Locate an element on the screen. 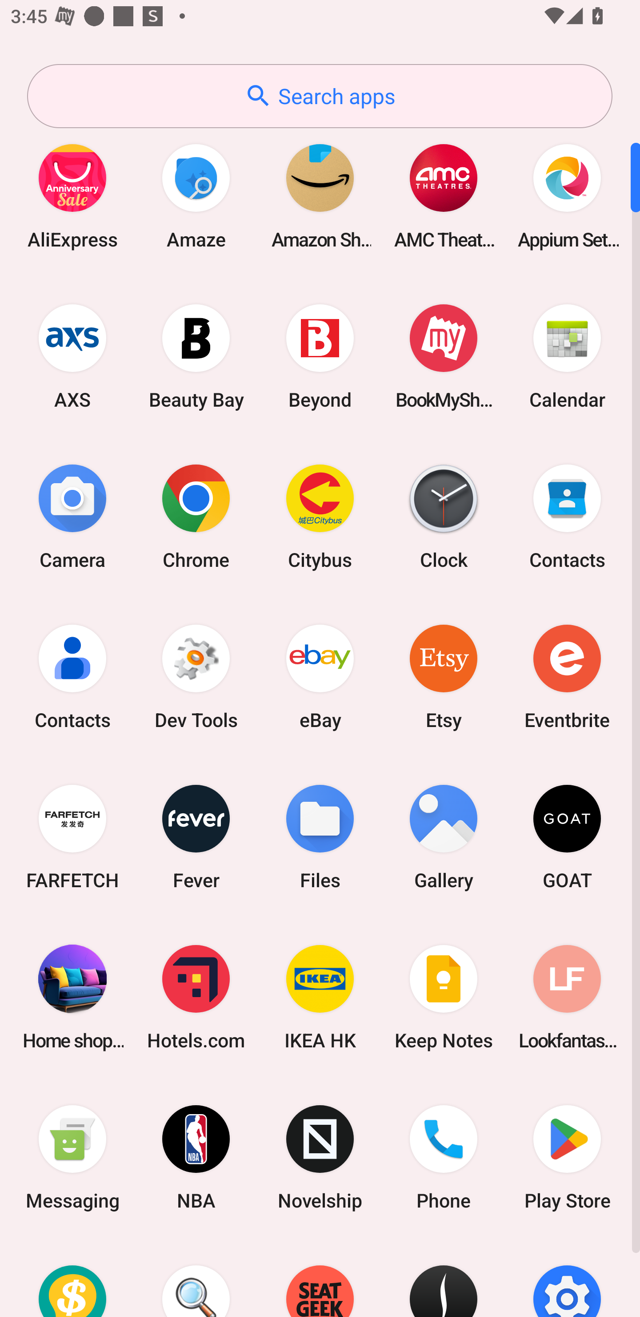 The height and width of the screenshot is (1317, 640). Messaging is located at coordinates (72, 1158).